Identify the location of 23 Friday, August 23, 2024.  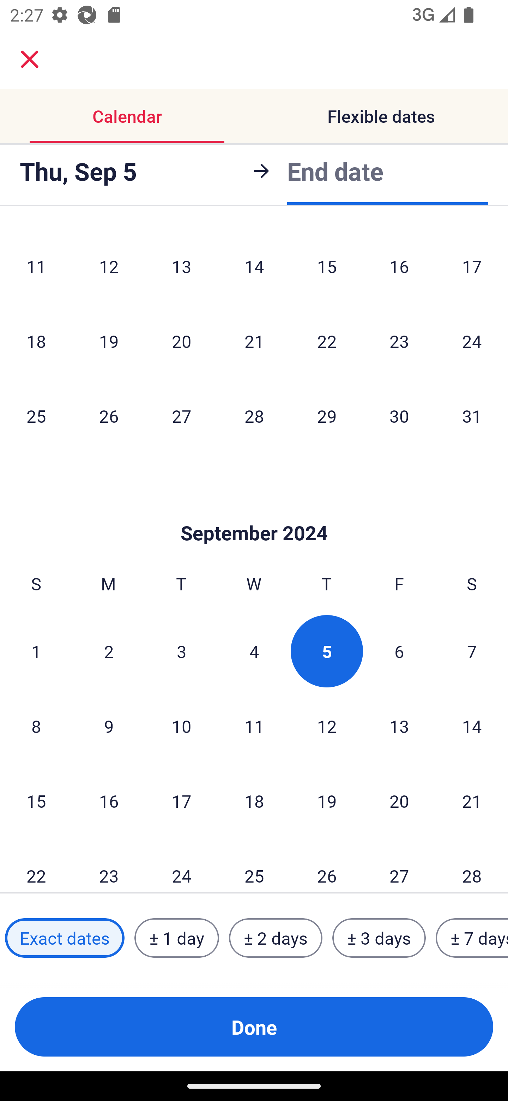
(399, 341).